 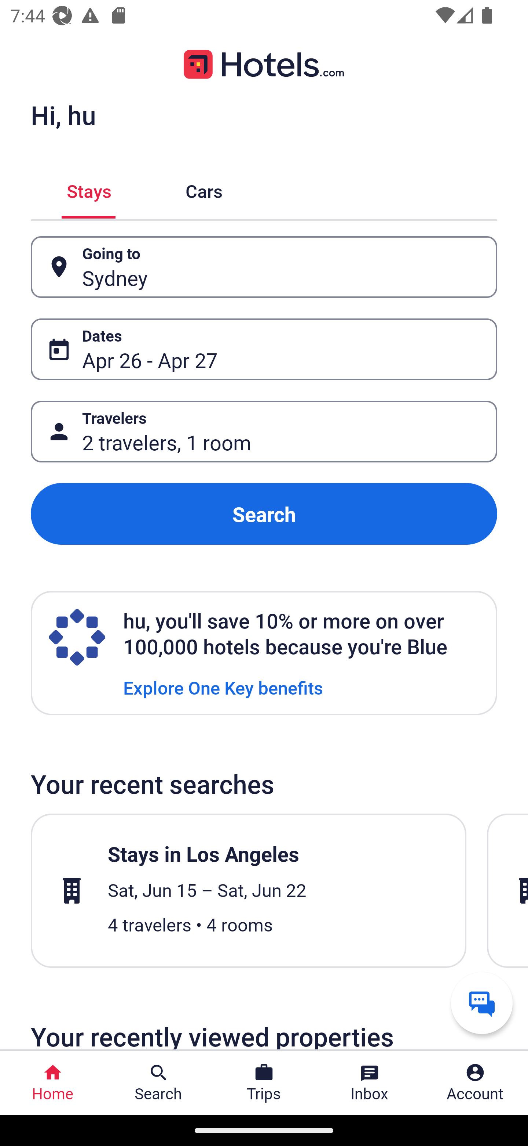 What do you see at coordinates (475, 1083) in the screenshot?
I see `Account Profile. Button` at bounding box center [475, 1083].